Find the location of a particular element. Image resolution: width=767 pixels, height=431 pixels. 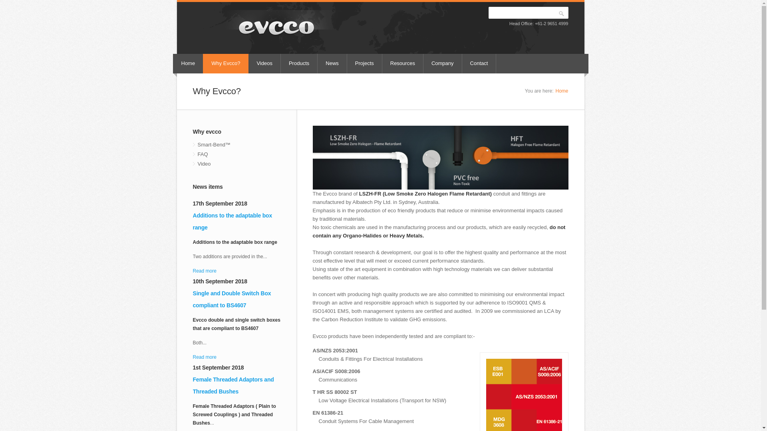

Read more is located at coordinates (205, 271).